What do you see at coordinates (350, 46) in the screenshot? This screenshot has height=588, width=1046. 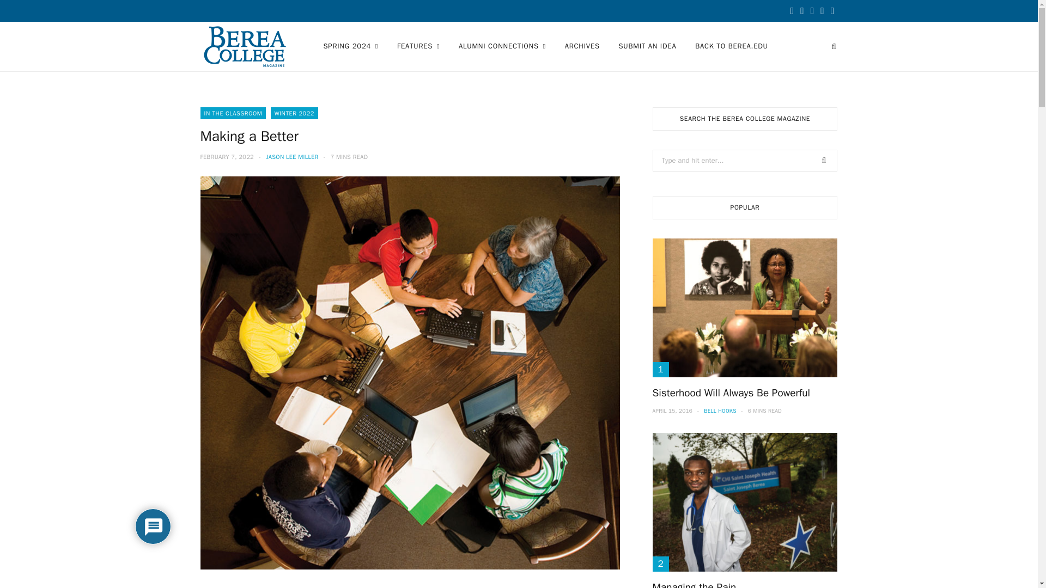 I see `SPRING 2024` at bounding box center [350, 46].